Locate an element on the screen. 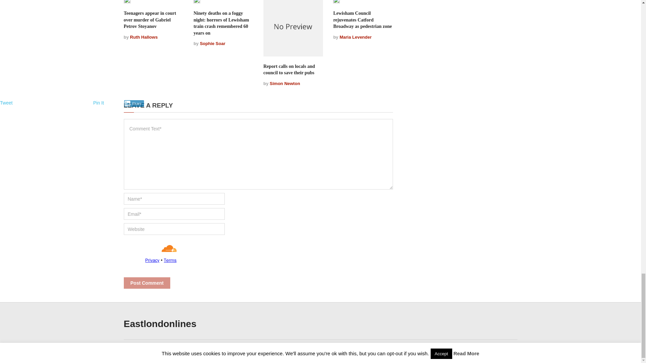 The height and width of the screenshot is (363, 646). Report calls on locals and council to save their pubs is located at coordinates (289, 70).